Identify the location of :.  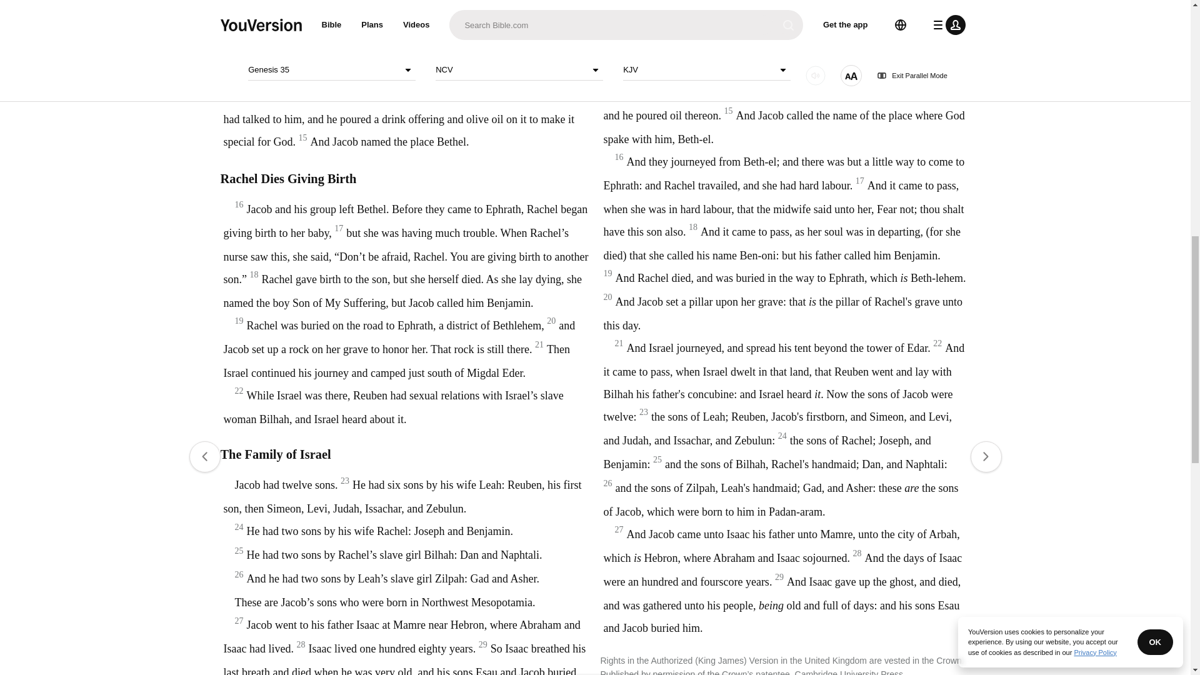
(494, 39).